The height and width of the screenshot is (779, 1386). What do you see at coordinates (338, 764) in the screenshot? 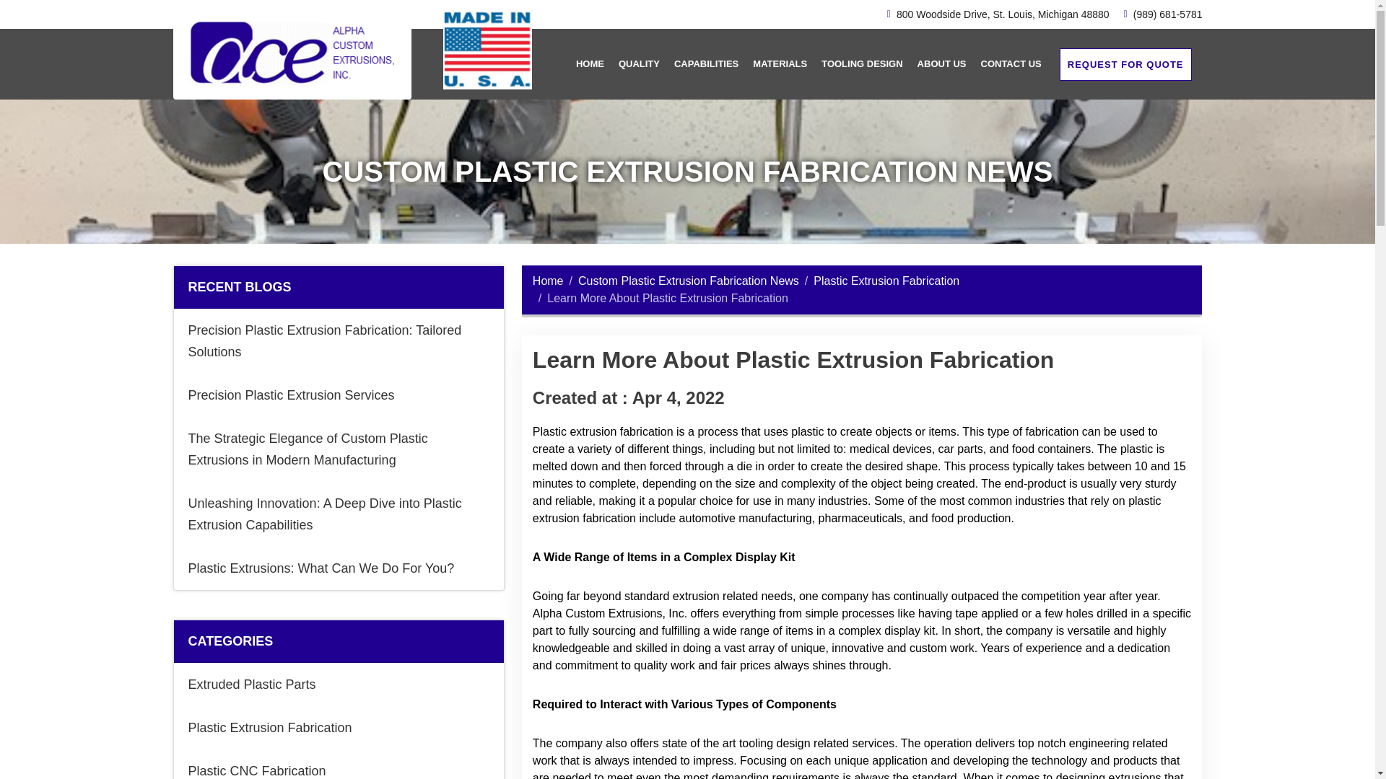
I see `Plastic CNC Fabrication` at bounding box center [338, 764].